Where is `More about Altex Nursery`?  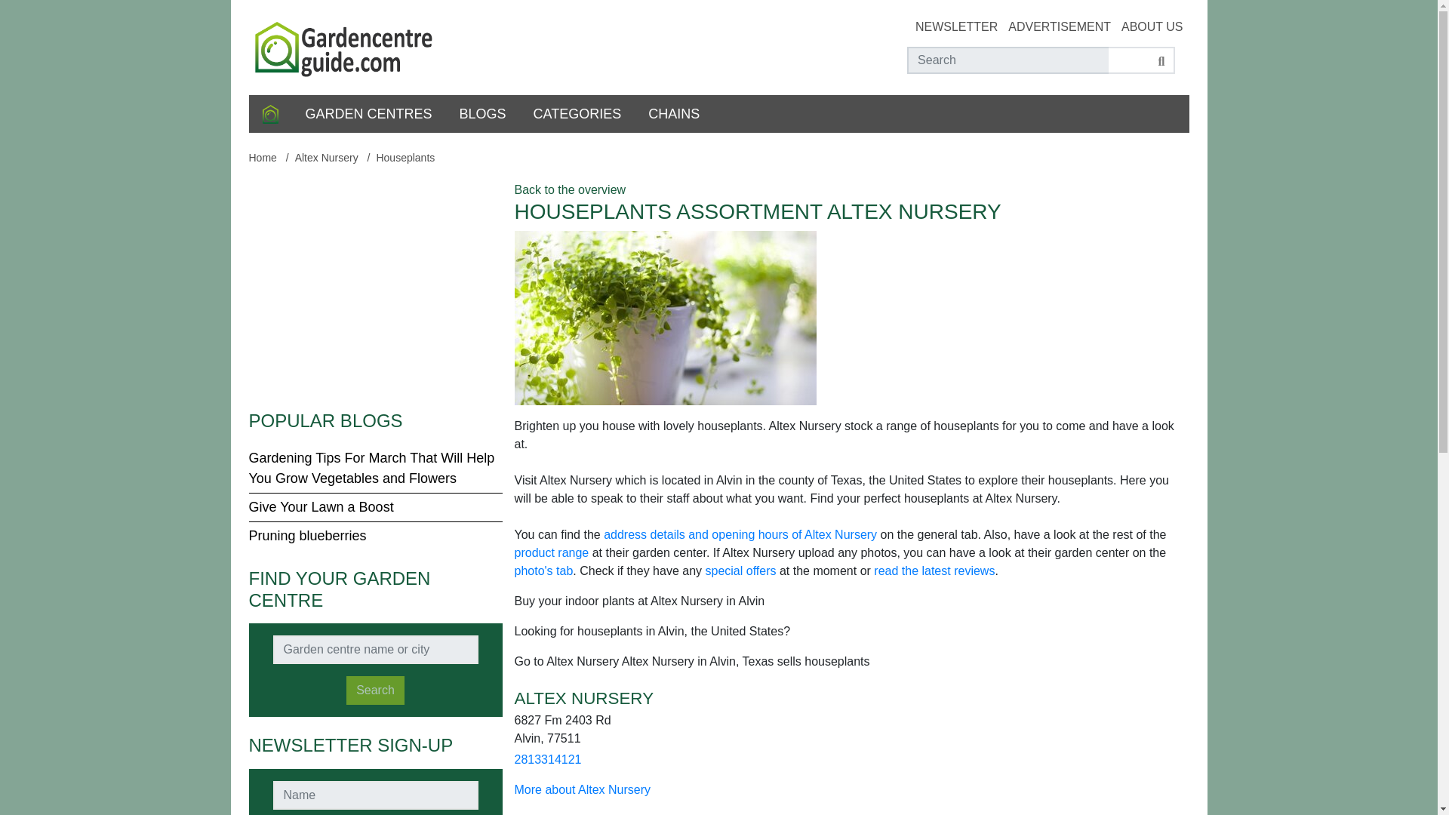 More about Altex Nursery is located at coordinates (583, 789).